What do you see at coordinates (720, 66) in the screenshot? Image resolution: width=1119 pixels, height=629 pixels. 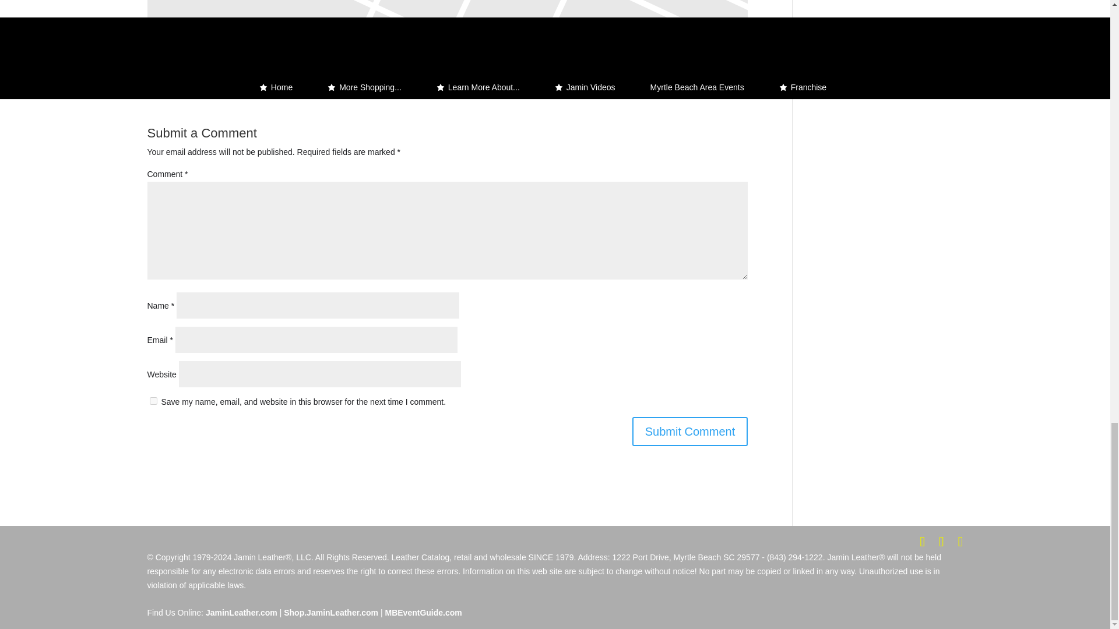 I see `Click here to get directions` at bounding box center [720, 66].